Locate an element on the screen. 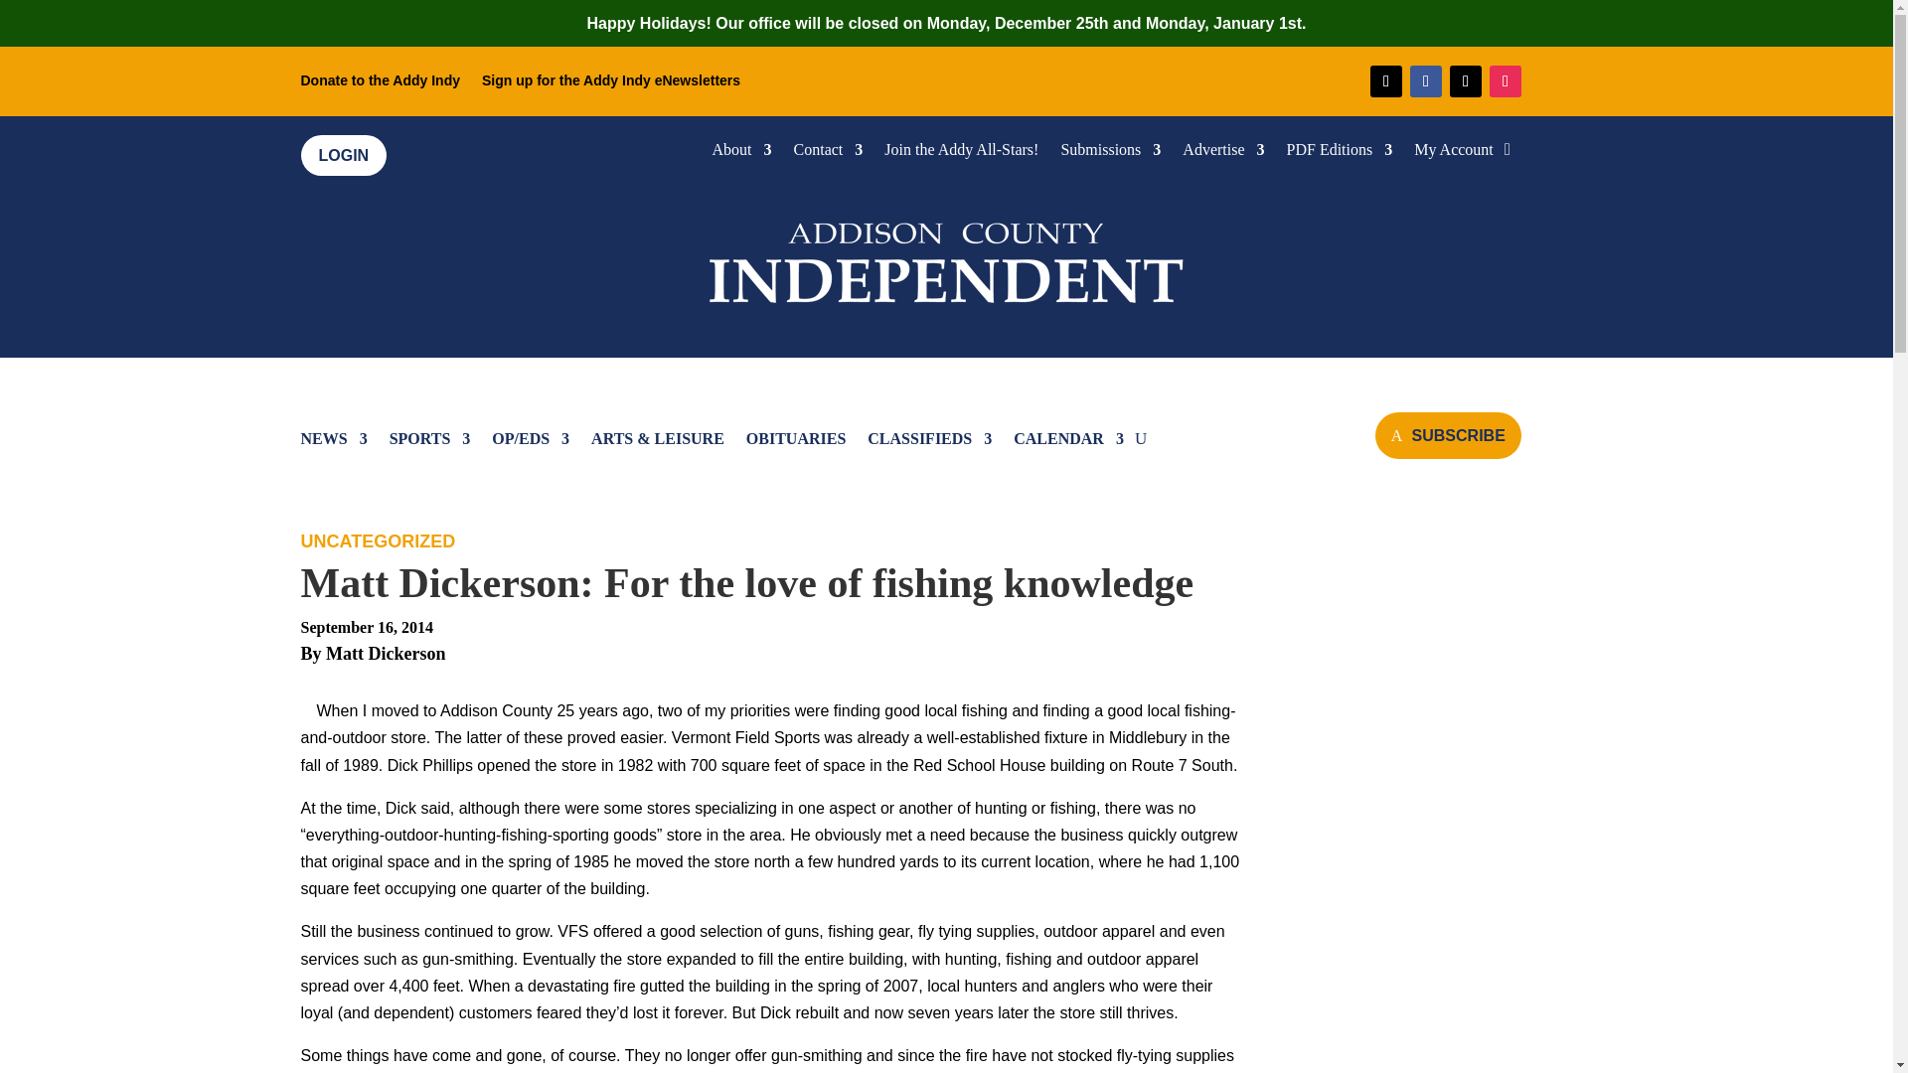 The height and width of the screenshot is (1073, 1908). Contact is located at coordinates (829, 153).